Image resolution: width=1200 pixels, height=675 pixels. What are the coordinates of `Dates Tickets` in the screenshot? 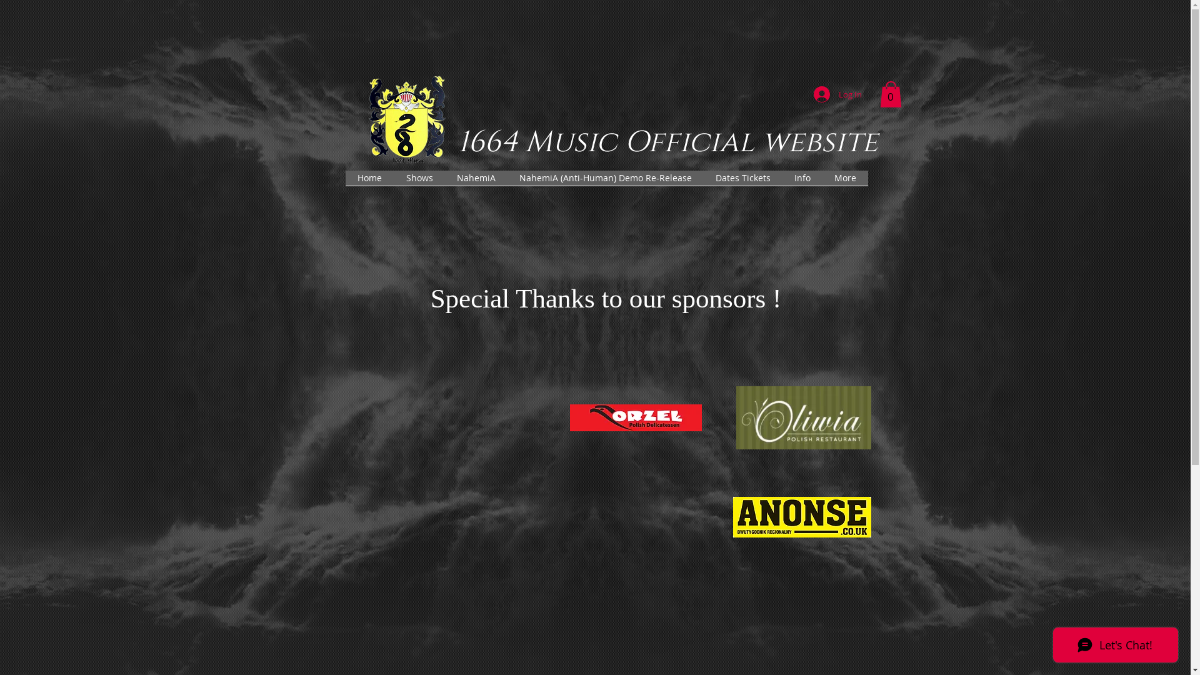 It's located at (743, 182).